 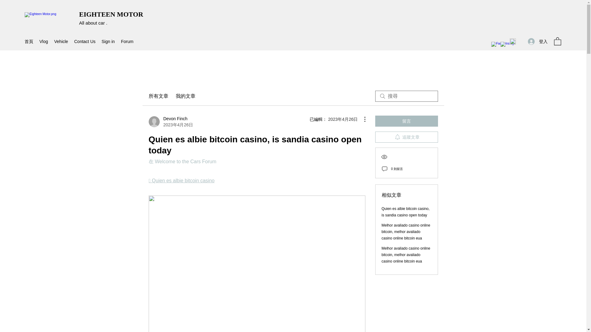 What do you see at coordinates (111, 14) in the screenshot?
I see `EIGHTEEN MOTOR` at bounding box center [111, 14].